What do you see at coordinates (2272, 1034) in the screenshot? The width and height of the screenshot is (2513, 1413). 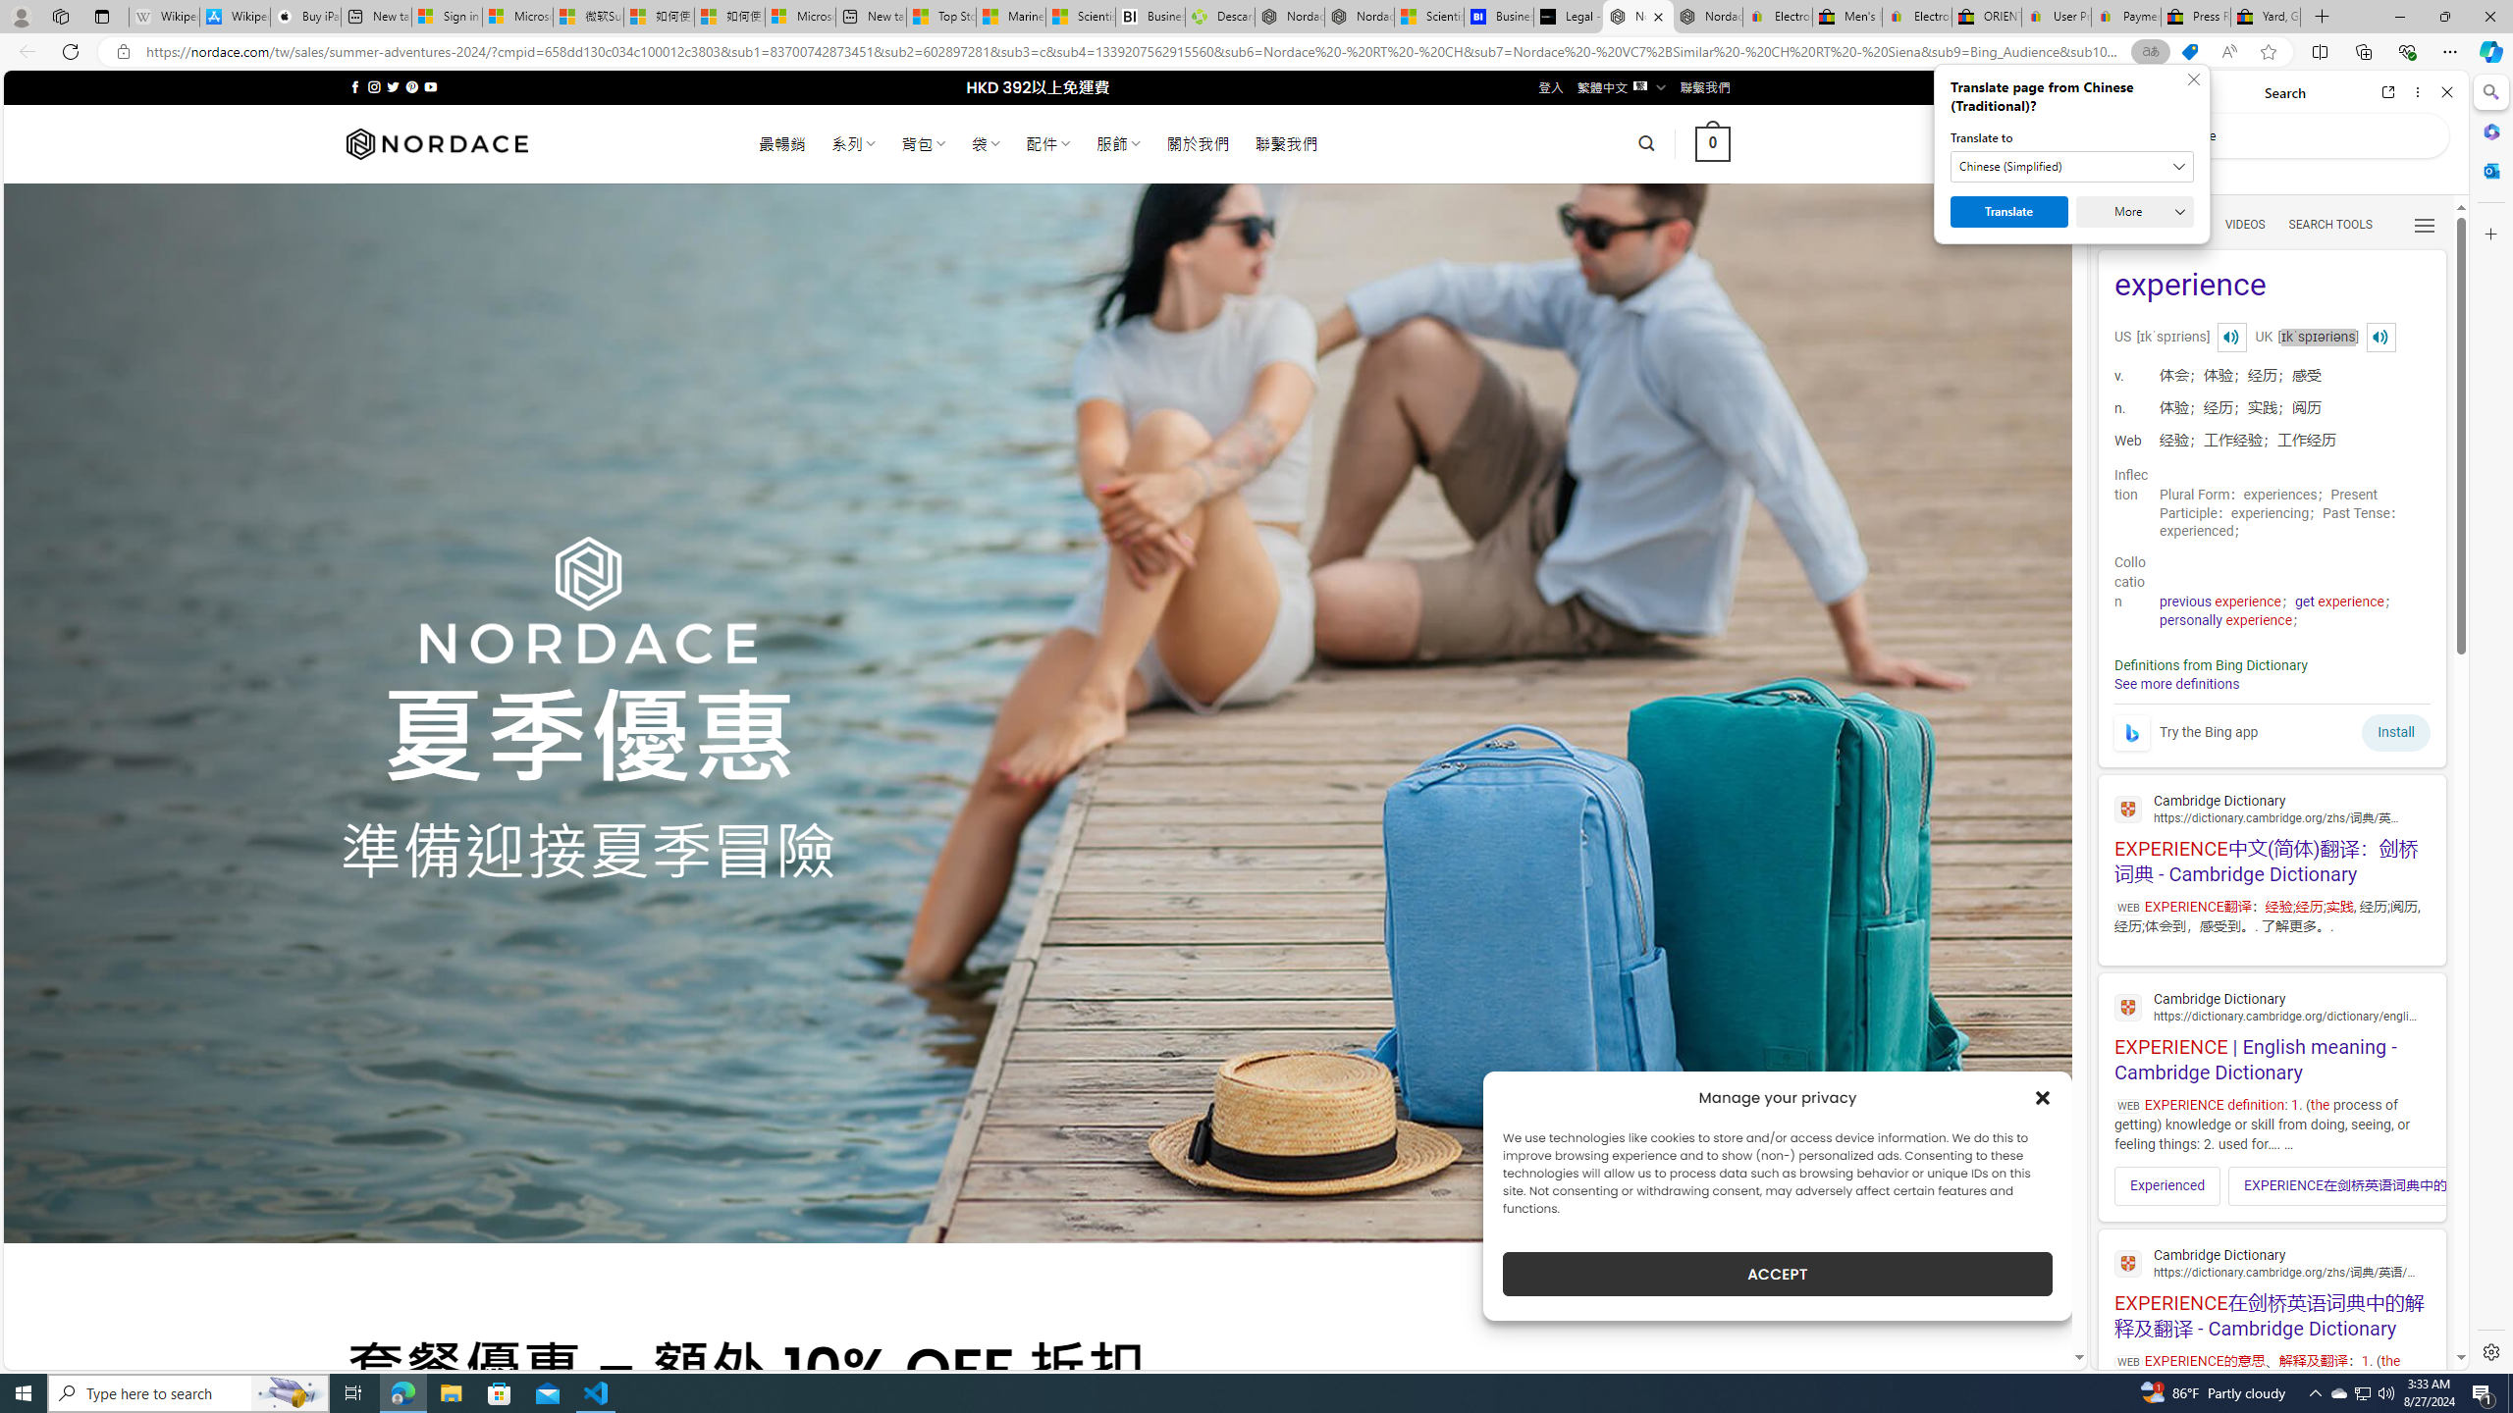 I see `EXPERIENCE | English meaning - Cambridge Dictionary` at bounding box center [2272, 1034].